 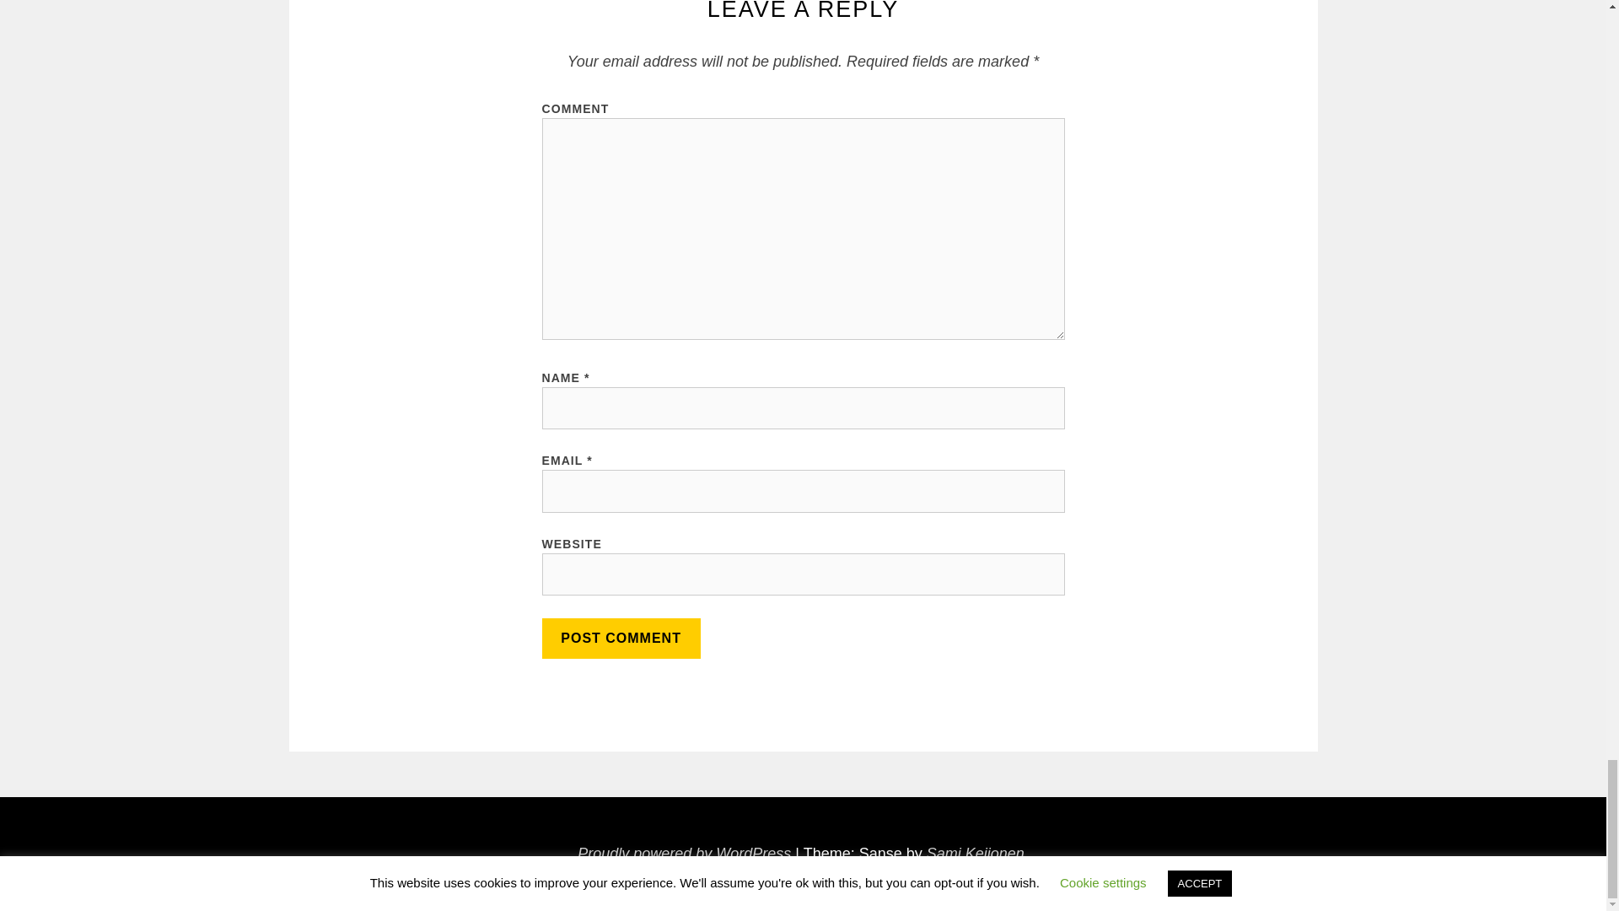 What do you see at coordinates (975, 854) in the screenshot?
I see `Sami Keijonen` at bounding box center [975, 854].